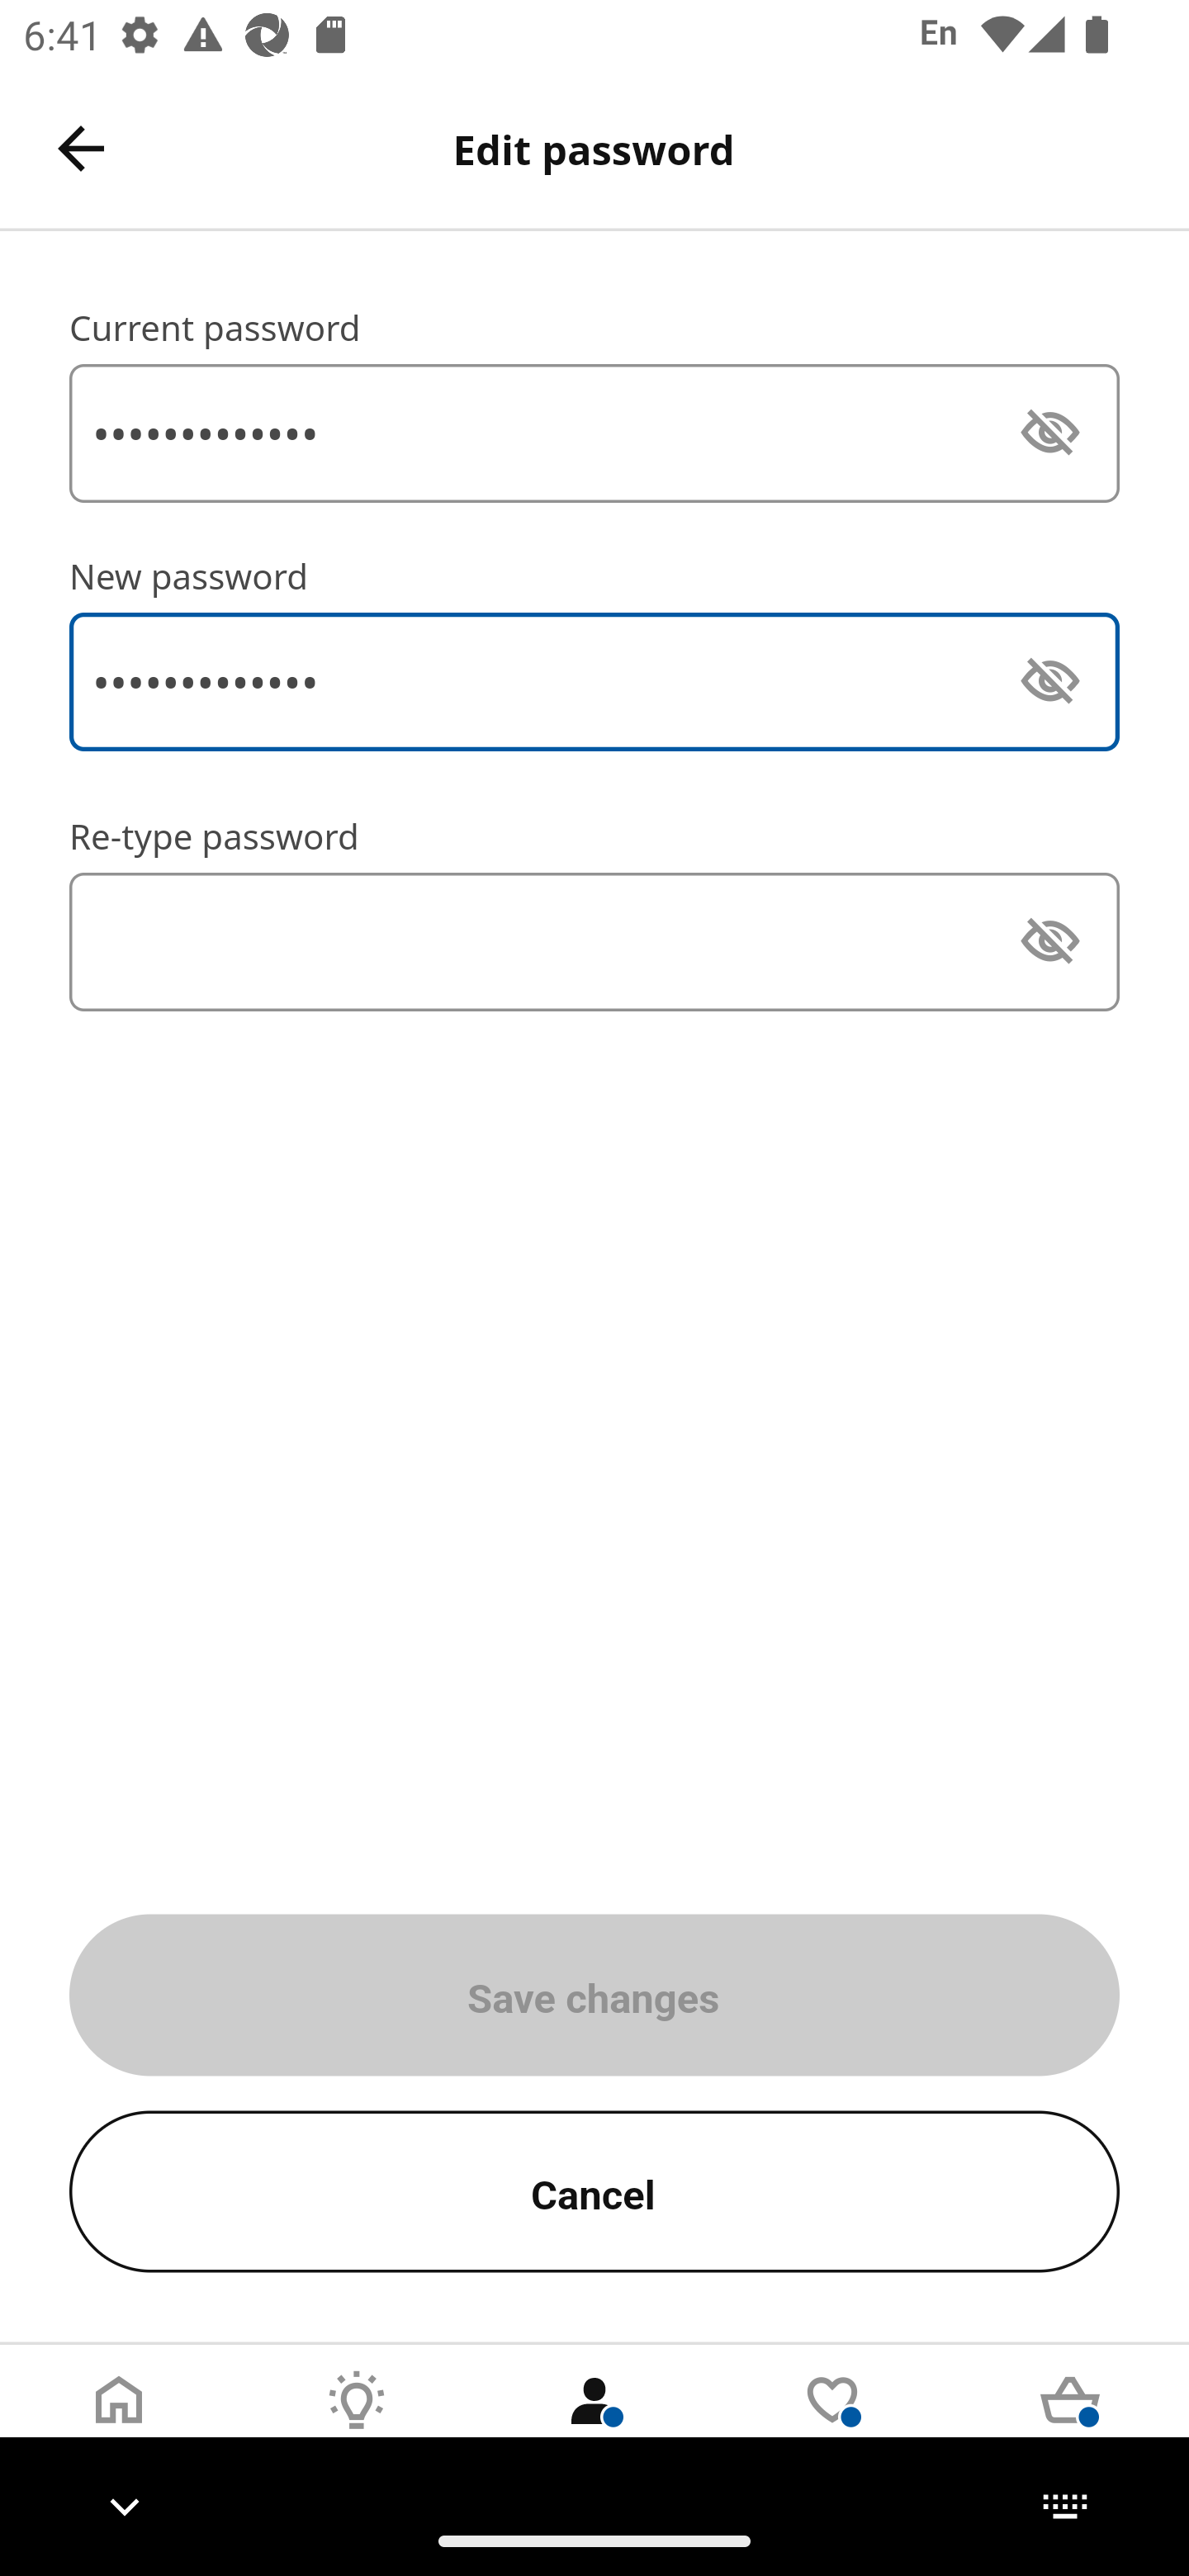 Image resolution: width=1189 pixels, height=2576 pixels. Describe the element at coordinates (594, 2191) in the screenshot. I see `Cancel` at that location.